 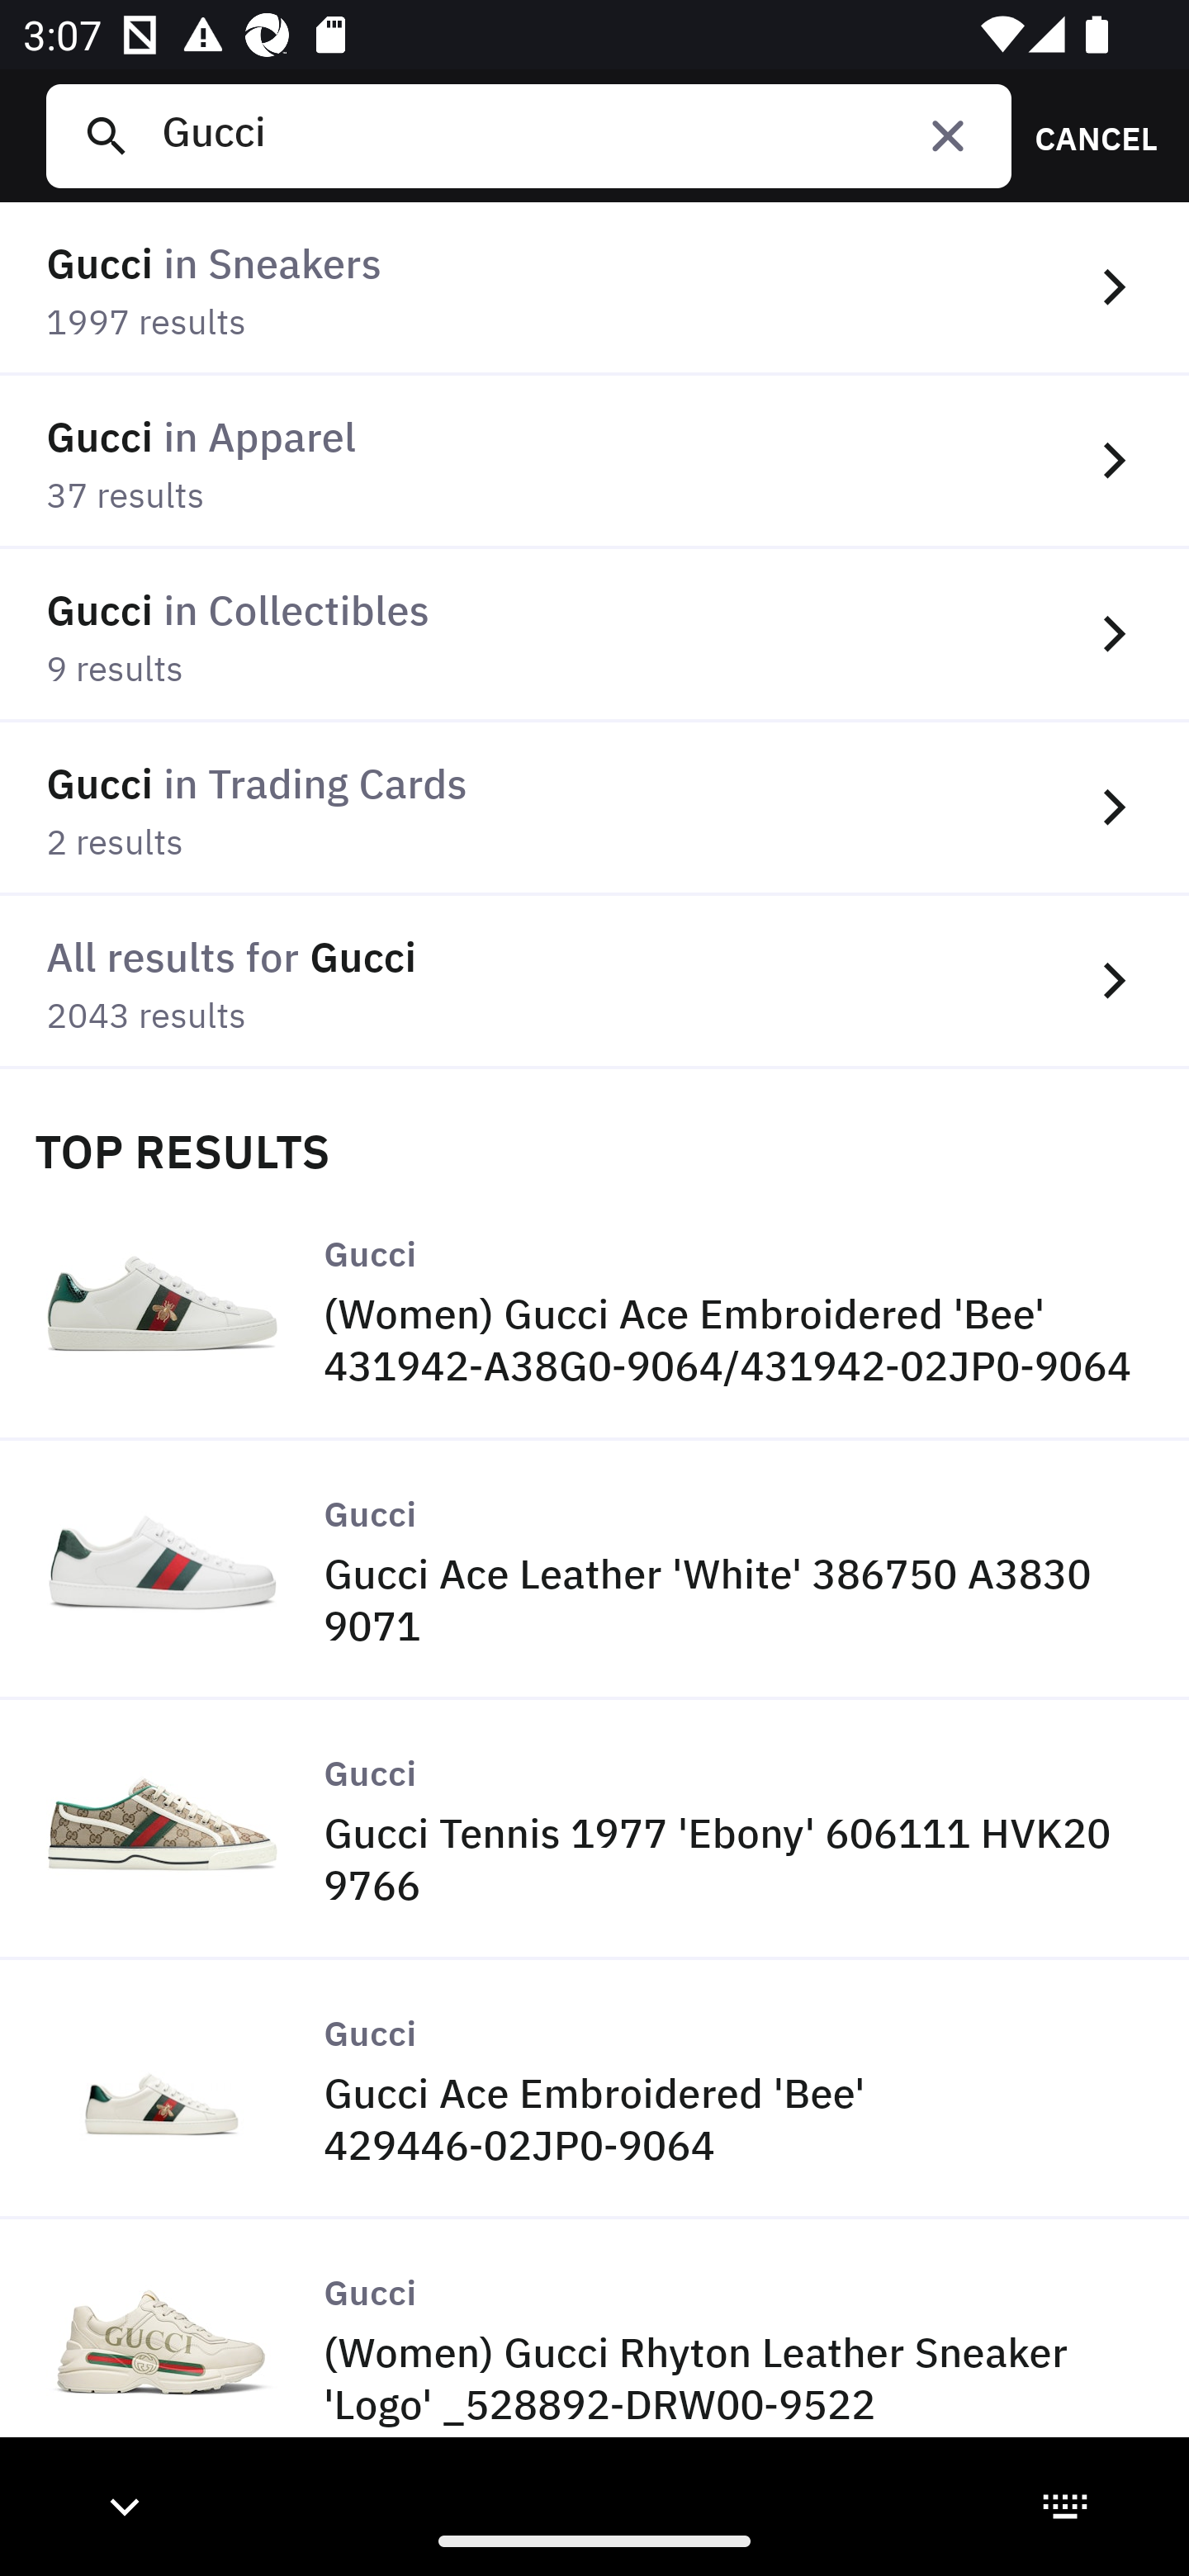 I want to click on Gucci Gucci Tennis 1977 'Ebony' 606111 HVK20 9766, so click(x=594, y=1830).